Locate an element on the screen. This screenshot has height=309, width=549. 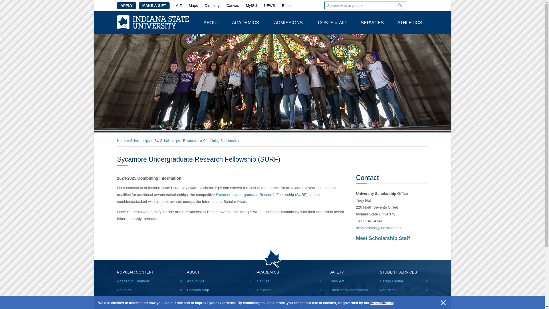
Apply is located at coordinates (126, 6).